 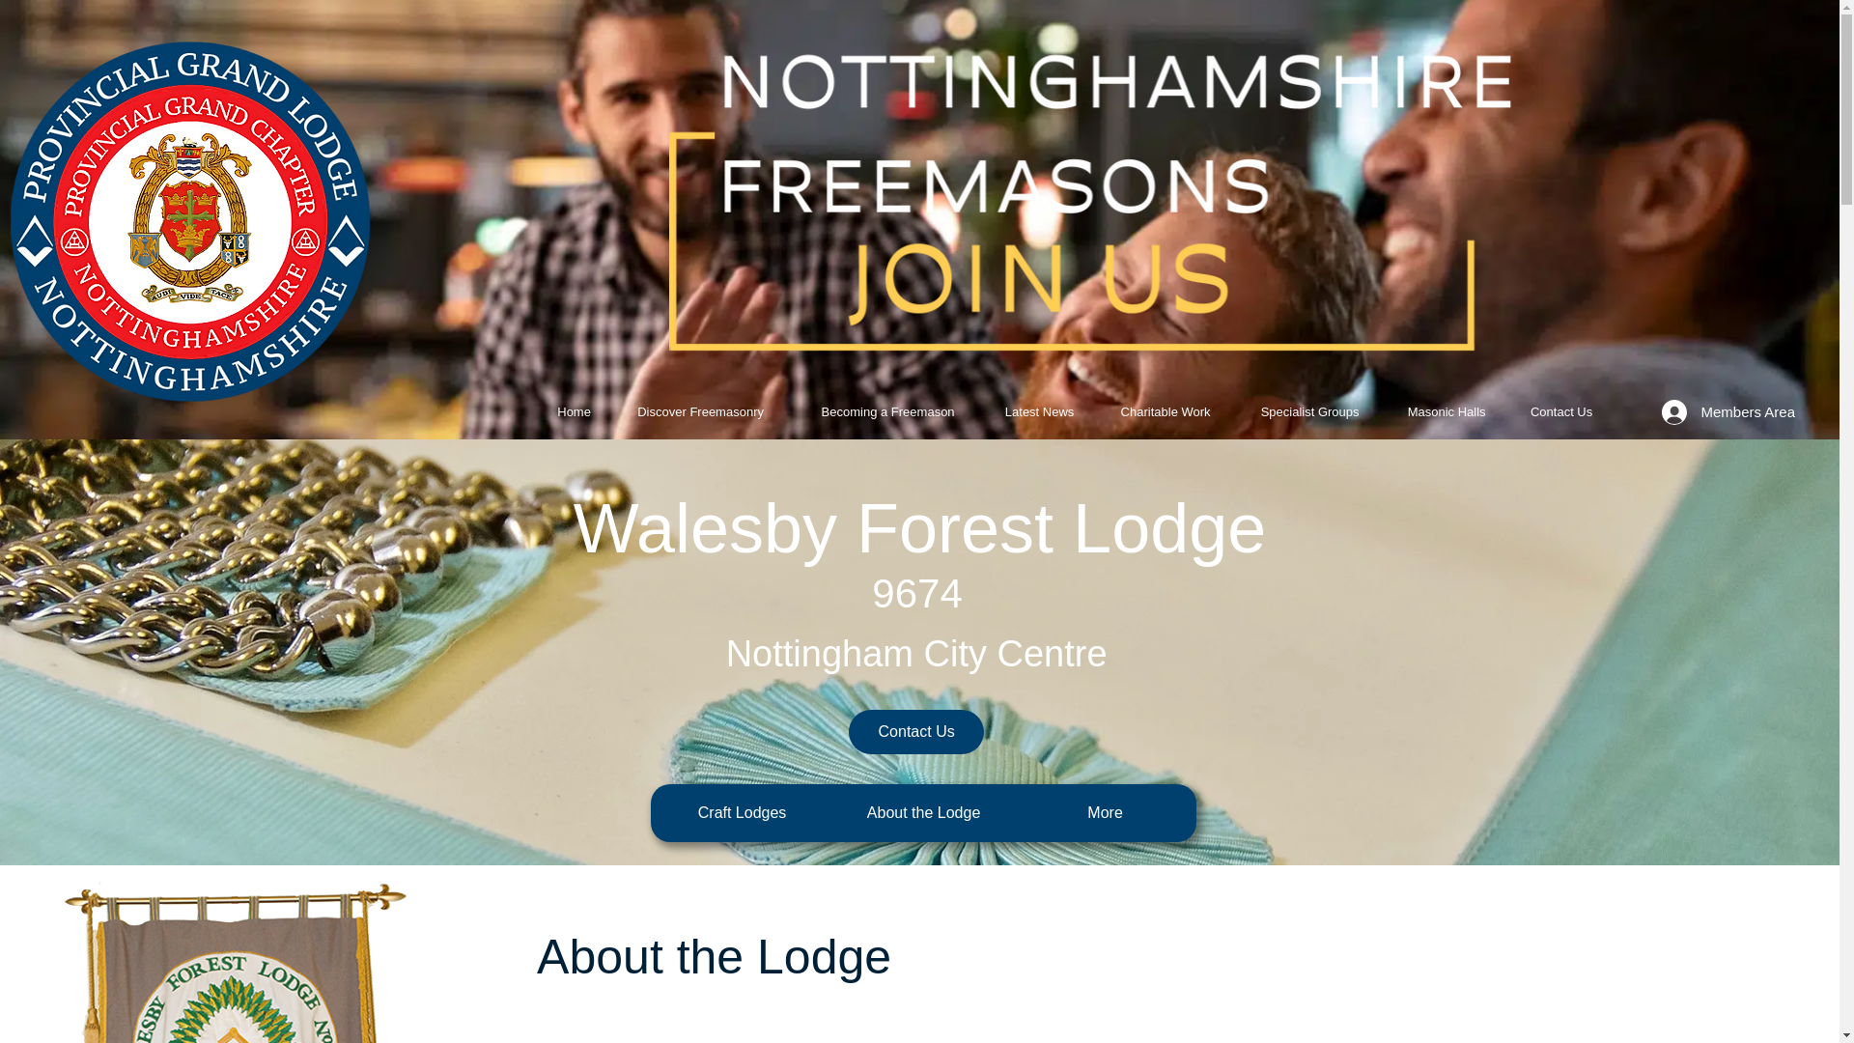 I want to click on Contact Us, so click(x=1561, y=411).